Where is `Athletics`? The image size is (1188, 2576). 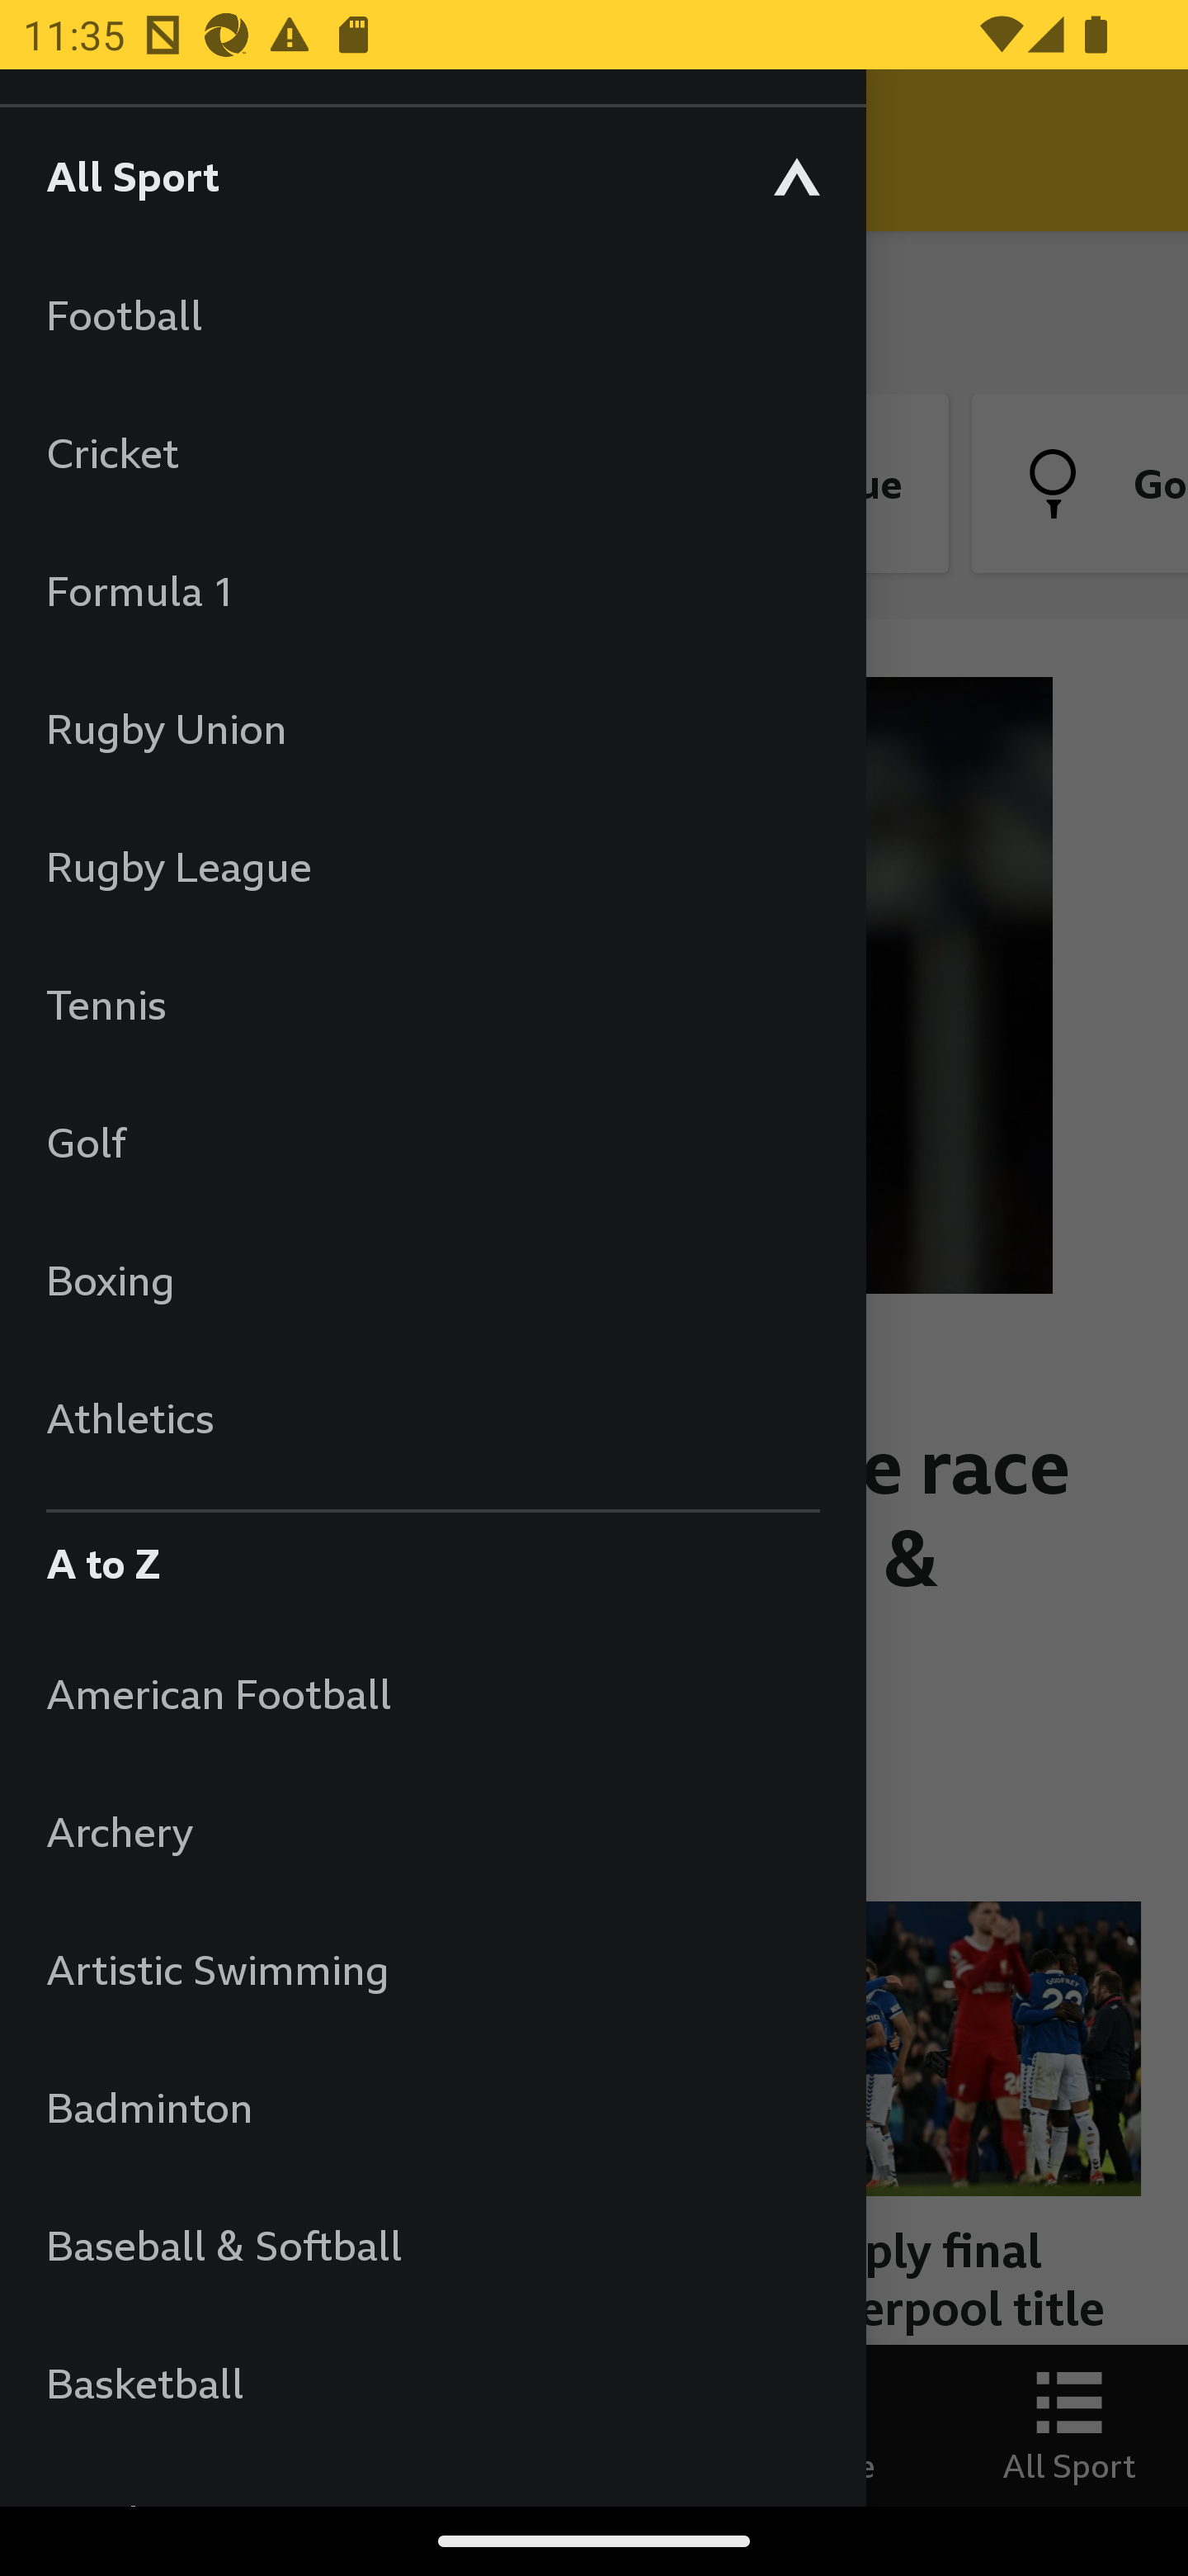
Athletics is located at coordinates (432, 1417).